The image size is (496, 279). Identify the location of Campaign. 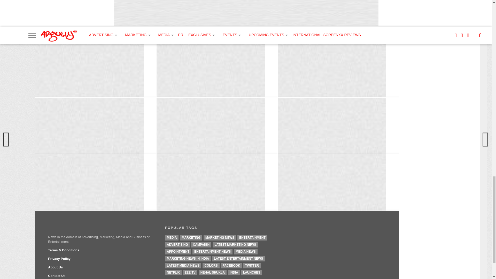
(201, 244).